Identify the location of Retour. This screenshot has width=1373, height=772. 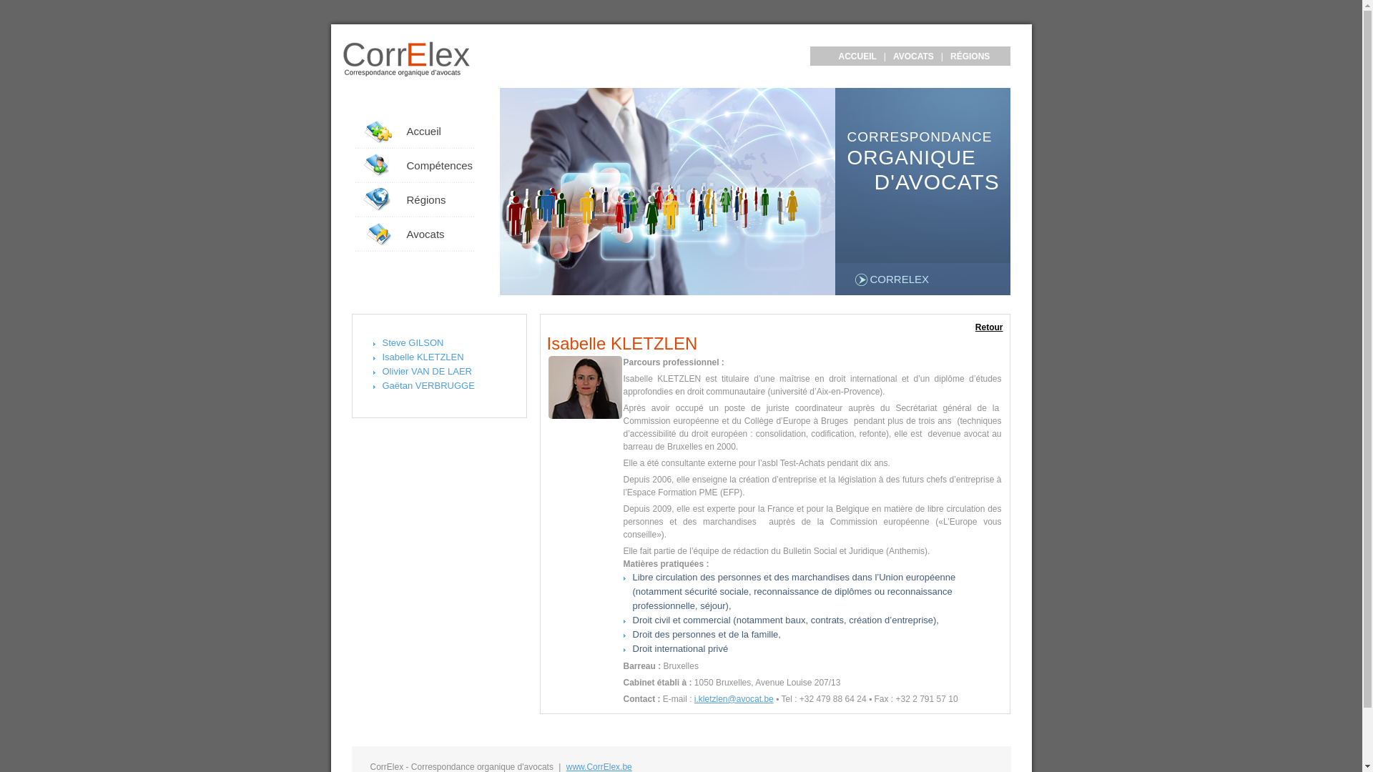
(990, 327).